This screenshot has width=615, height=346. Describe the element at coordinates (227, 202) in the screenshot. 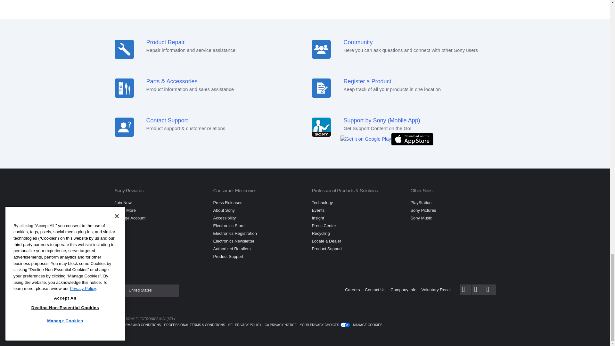

I see `Press Releases` at that location.